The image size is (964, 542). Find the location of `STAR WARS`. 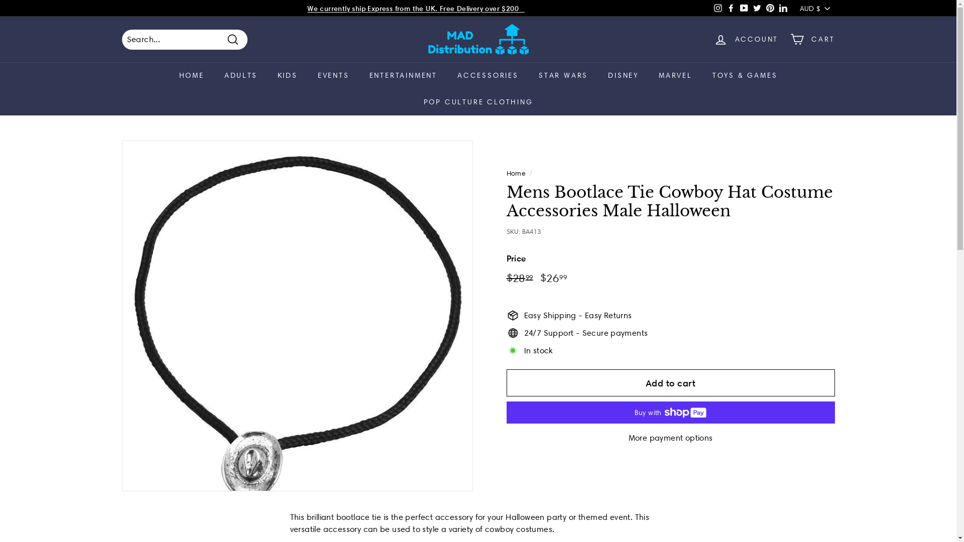

STAR WARS is located at coordinates (563, 75).